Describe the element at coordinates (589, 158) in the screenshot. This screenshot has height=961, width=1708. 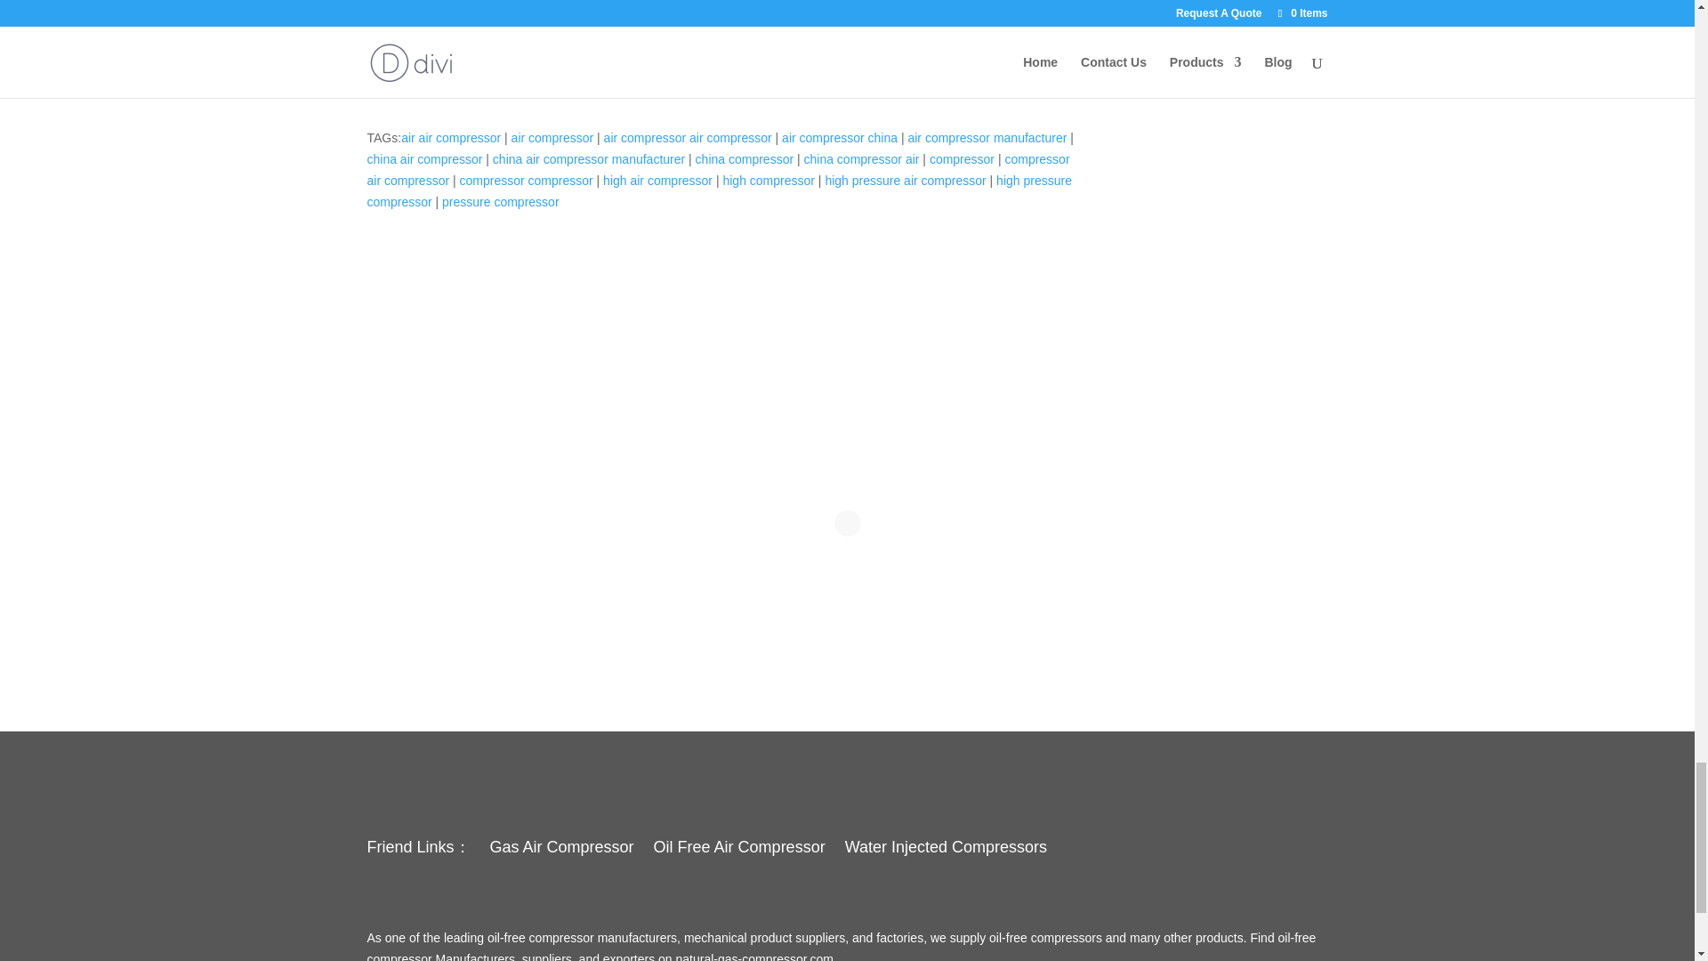
I see `china air compressor manufacturer` at that location.